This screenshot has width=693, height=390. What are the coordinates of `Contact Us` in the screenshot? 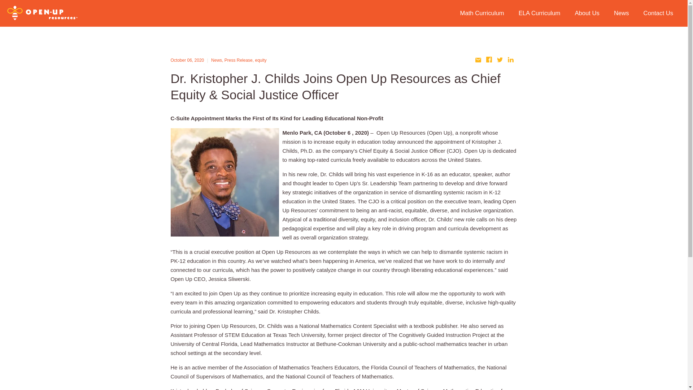 It's located at (658, 14).